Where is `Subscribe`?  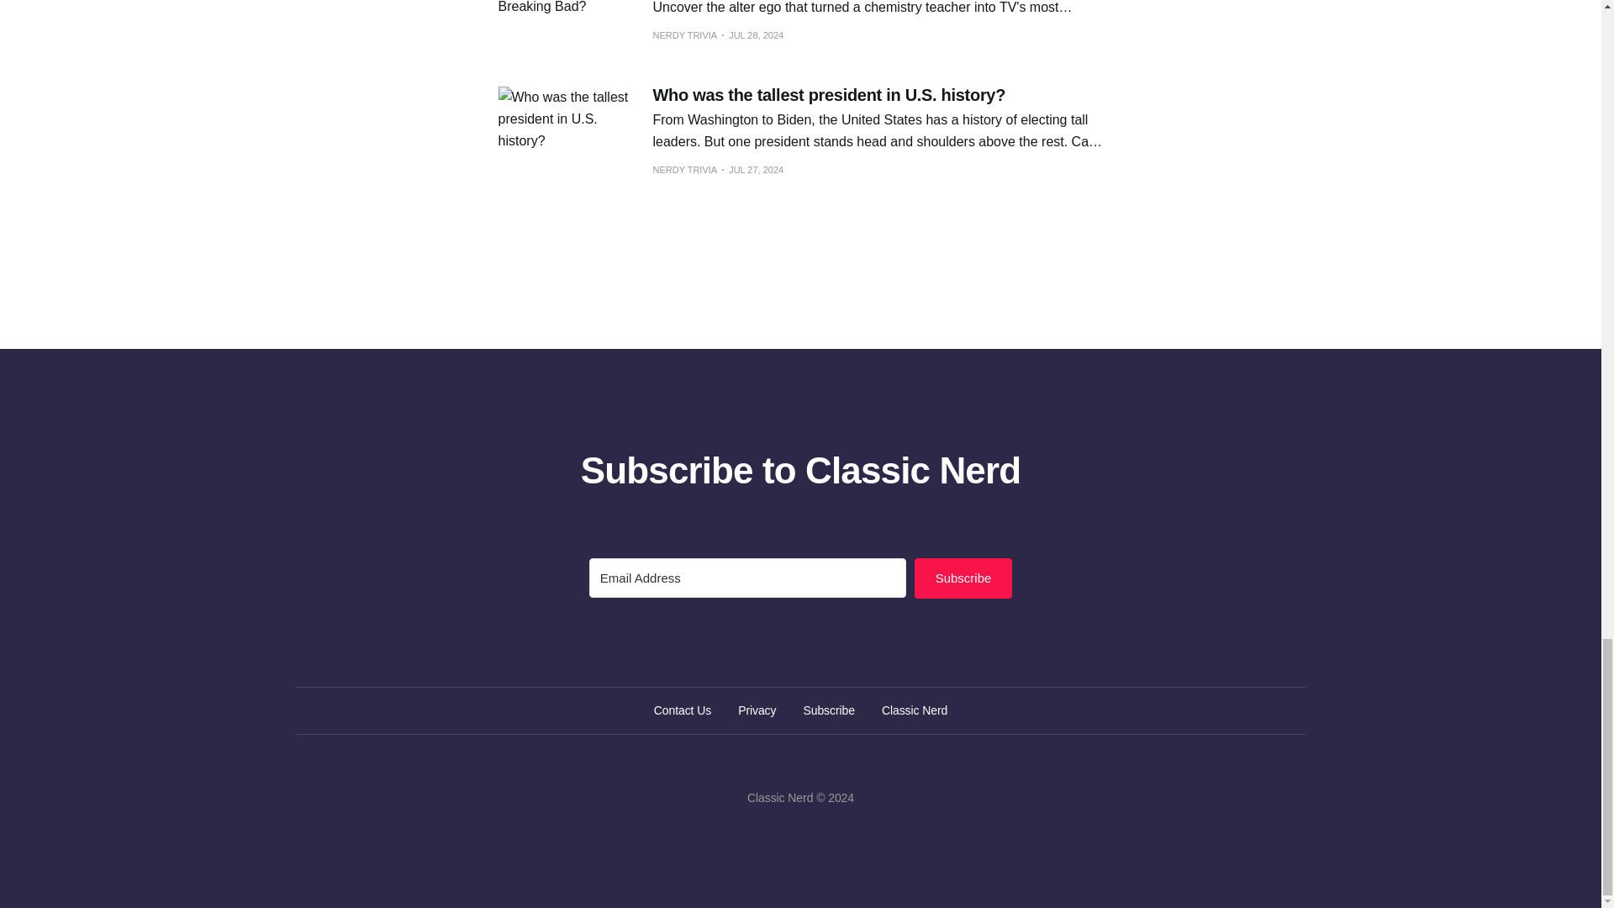
Subscribe is located at coordinates (963, 578).